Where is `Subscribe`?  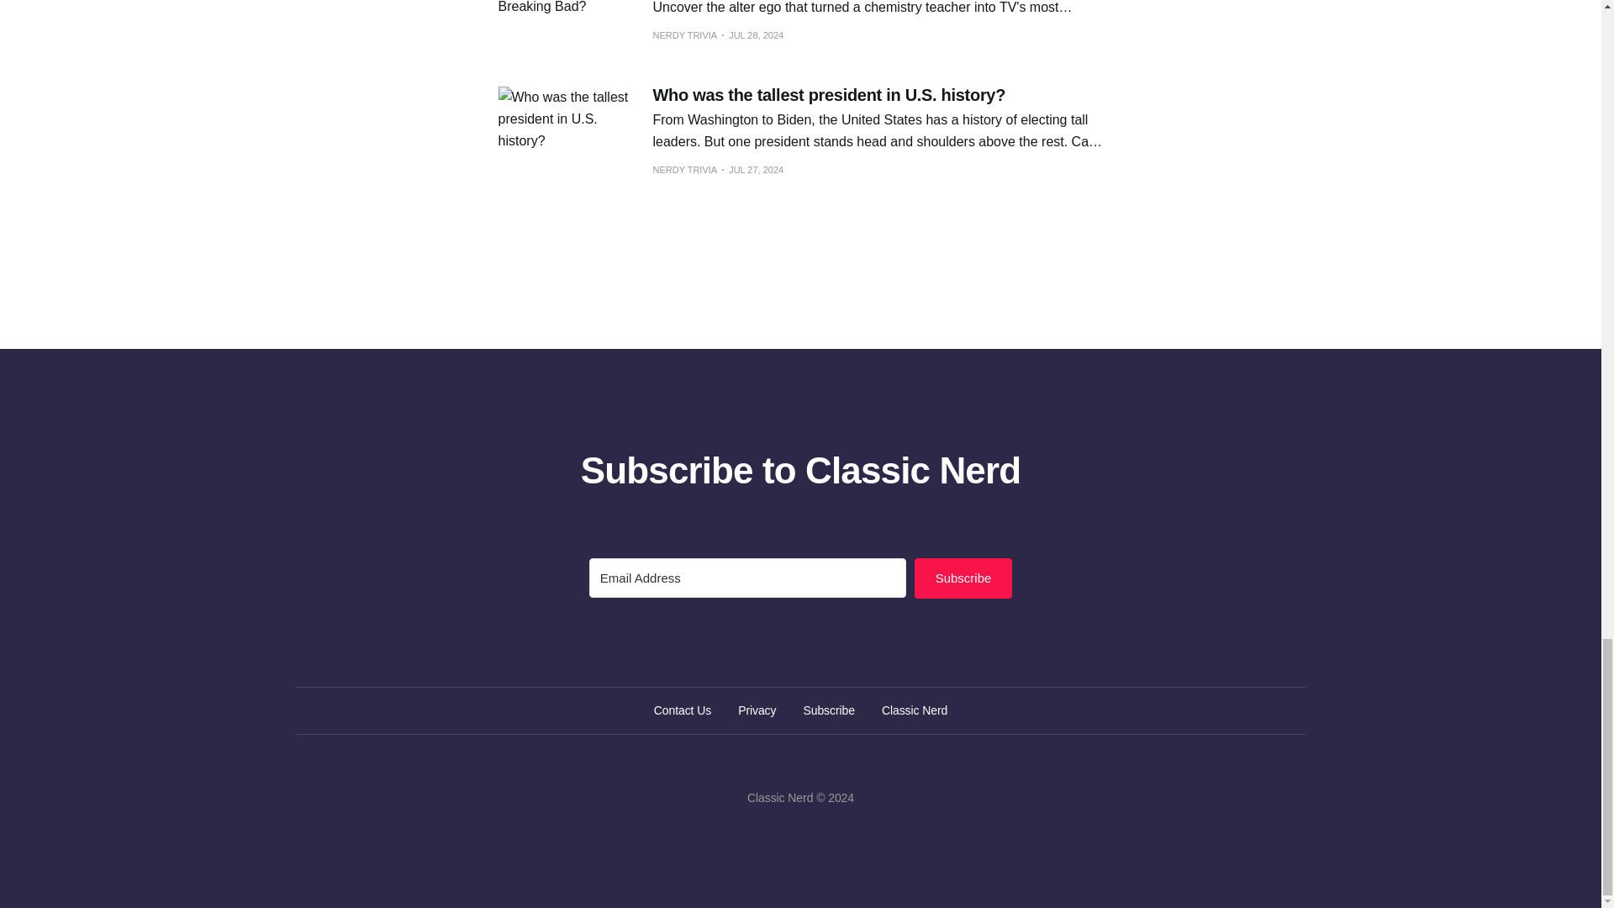
Subscribe is located at coordinates (963, 578).